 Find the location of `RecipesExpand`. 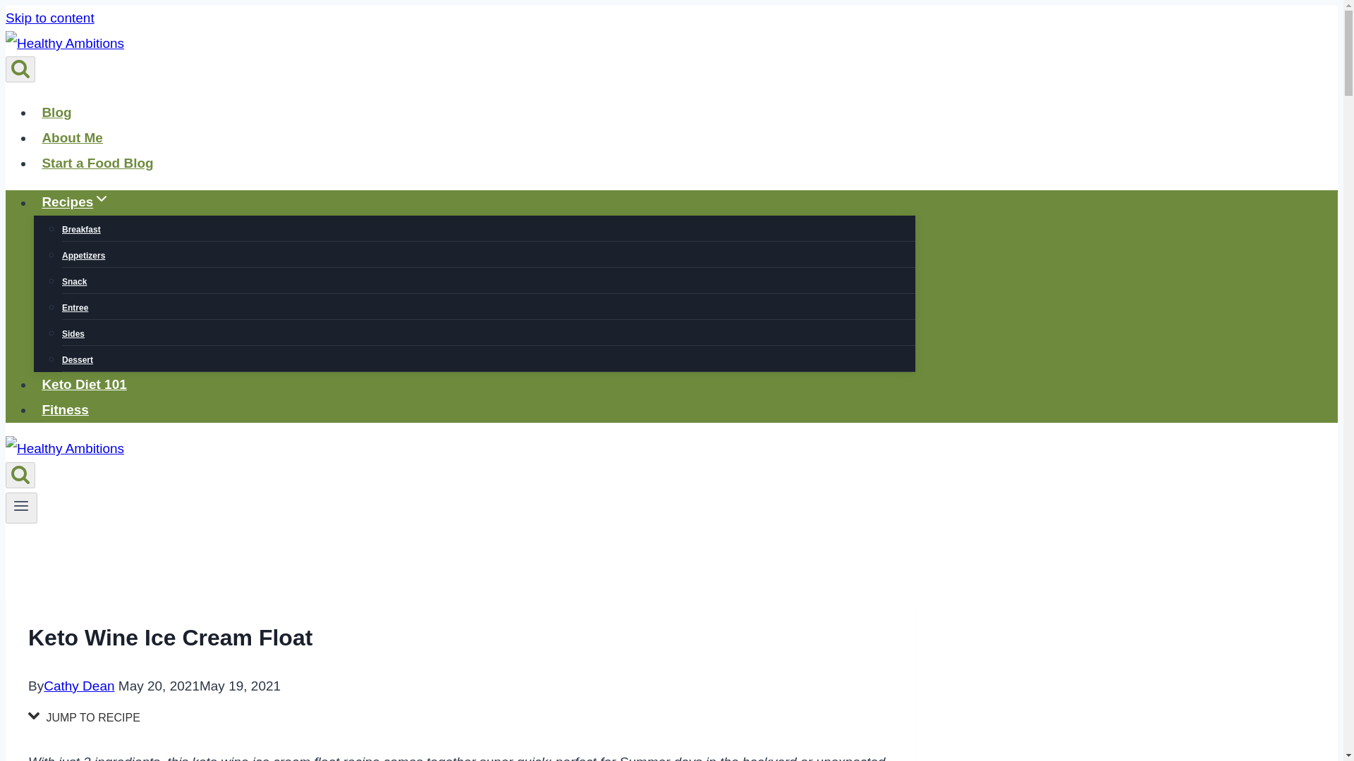

RecipesExpand is located at coordinates (76, 202).